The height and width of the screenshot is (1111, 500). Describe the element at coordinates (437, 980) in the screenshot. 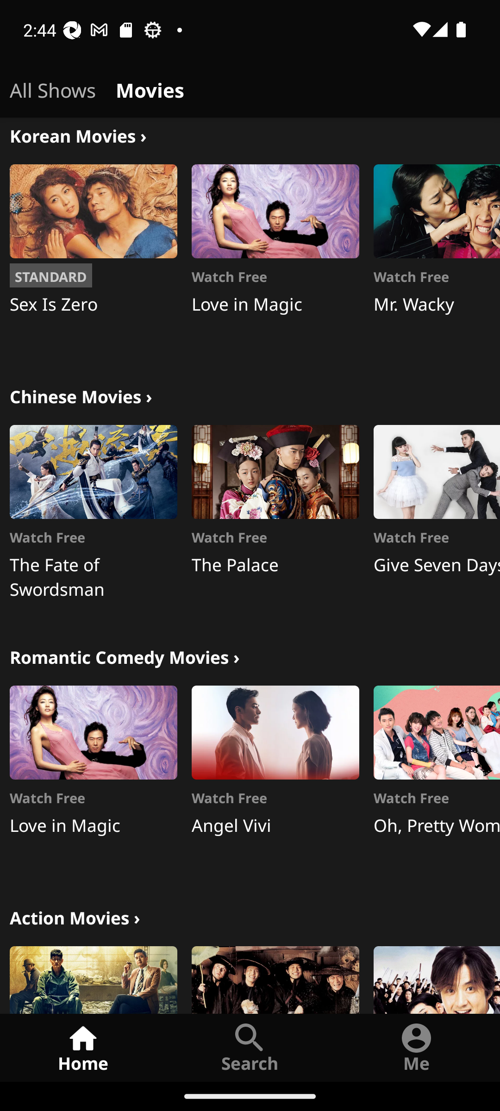

I see `resource_cell home_resource_6243c` at that location.